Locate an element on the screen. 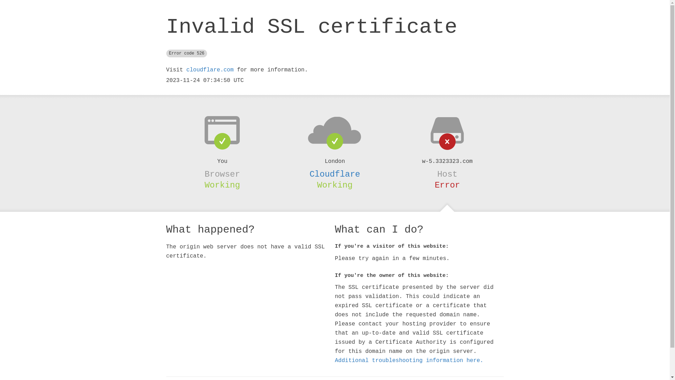 This screenshot has width=675, height=380. cloudflare.com is located at coordinates (210, 70).